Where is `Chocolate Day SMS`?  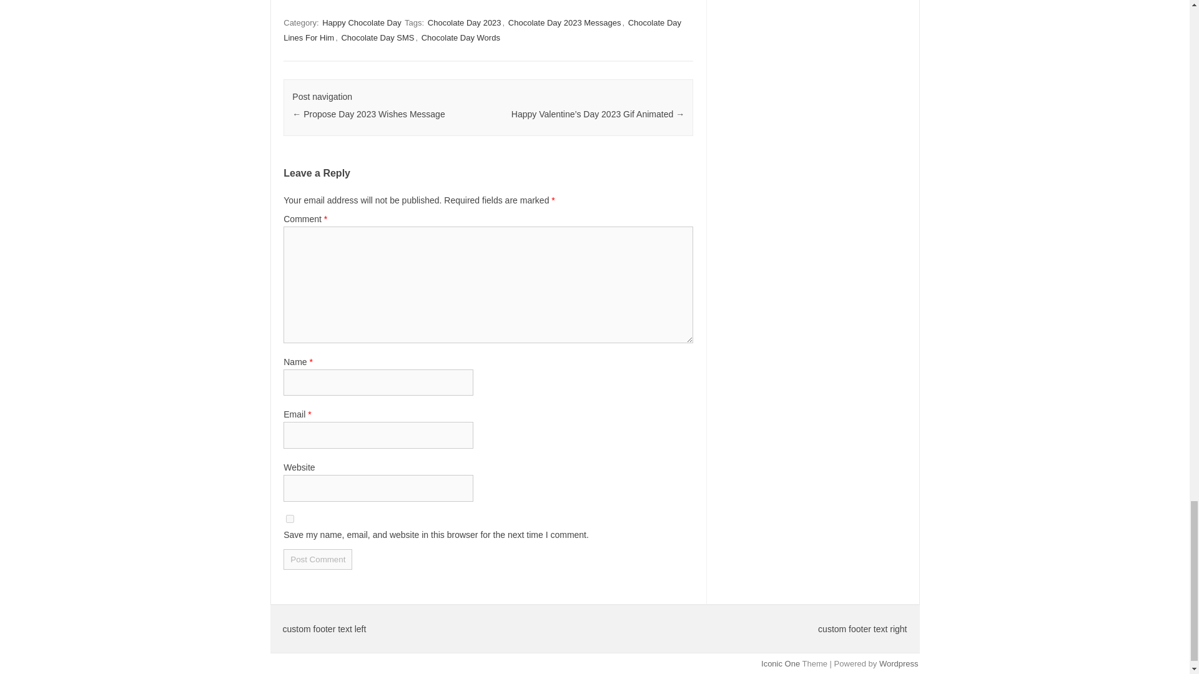
Chocolate Day SMS is located at coordinates (377, 37).